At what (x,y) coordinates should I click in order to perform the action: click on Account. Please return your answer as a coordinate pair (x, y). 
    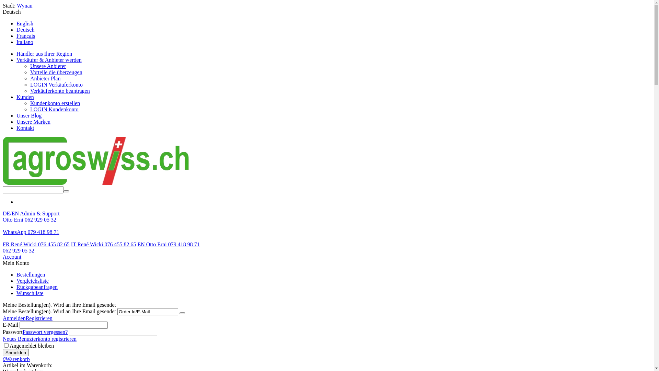
    Looking at the image, I should click on (12, 257).